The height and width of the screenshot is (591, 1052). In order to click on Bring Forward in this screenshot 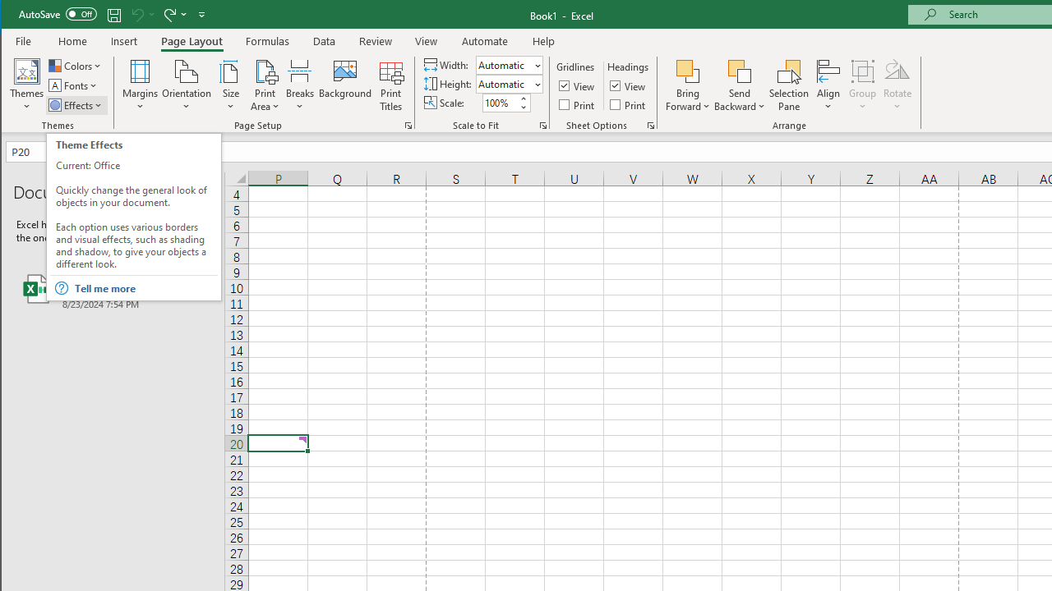, I will do `click(687, 71)`.